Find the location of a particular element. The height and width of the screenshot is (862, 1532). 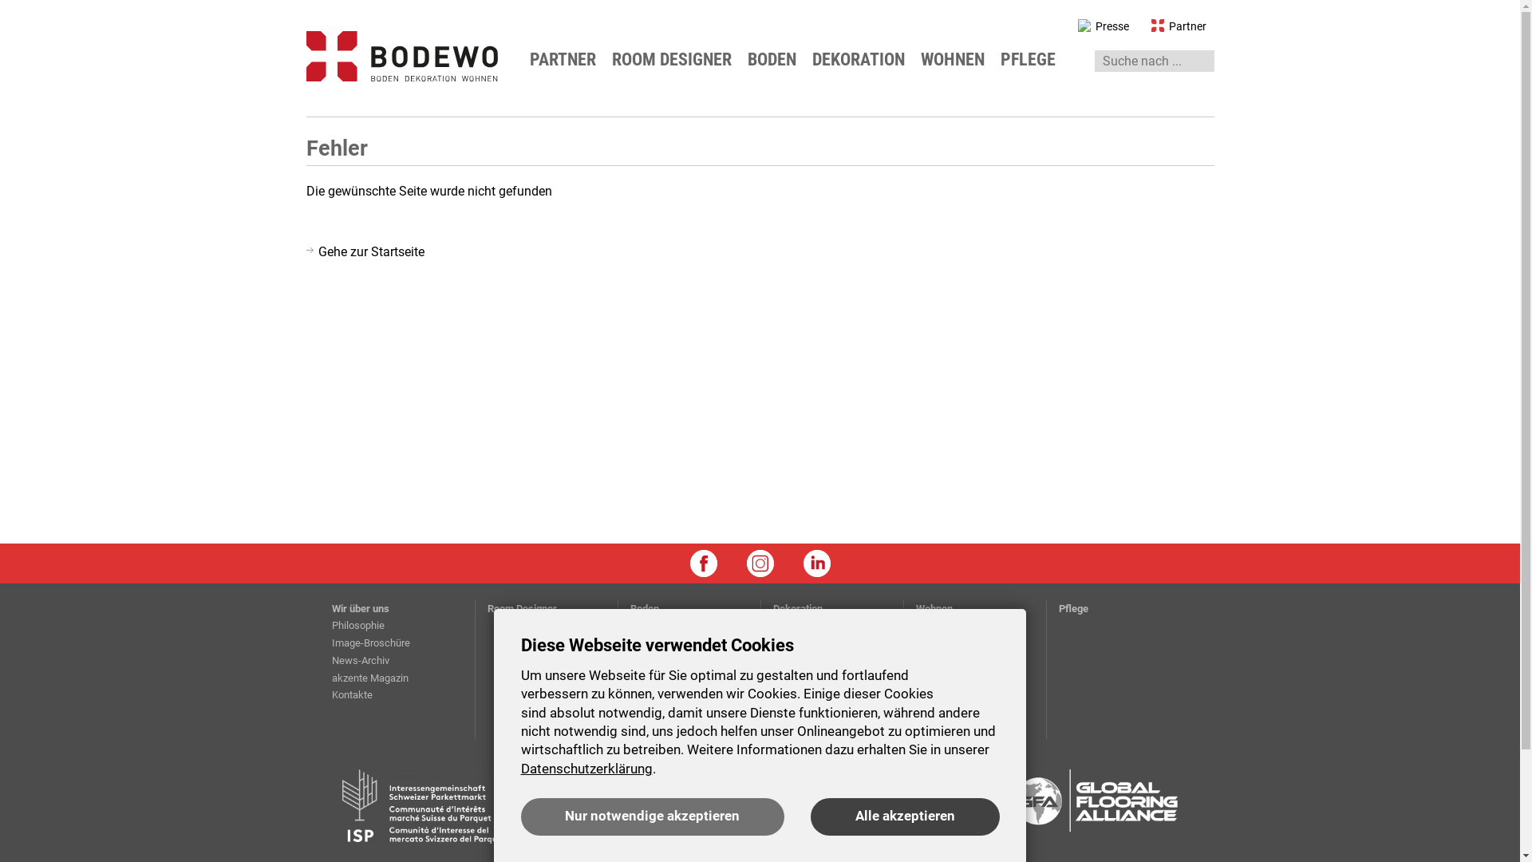

Wohnen is located at coordinates (934, 608).